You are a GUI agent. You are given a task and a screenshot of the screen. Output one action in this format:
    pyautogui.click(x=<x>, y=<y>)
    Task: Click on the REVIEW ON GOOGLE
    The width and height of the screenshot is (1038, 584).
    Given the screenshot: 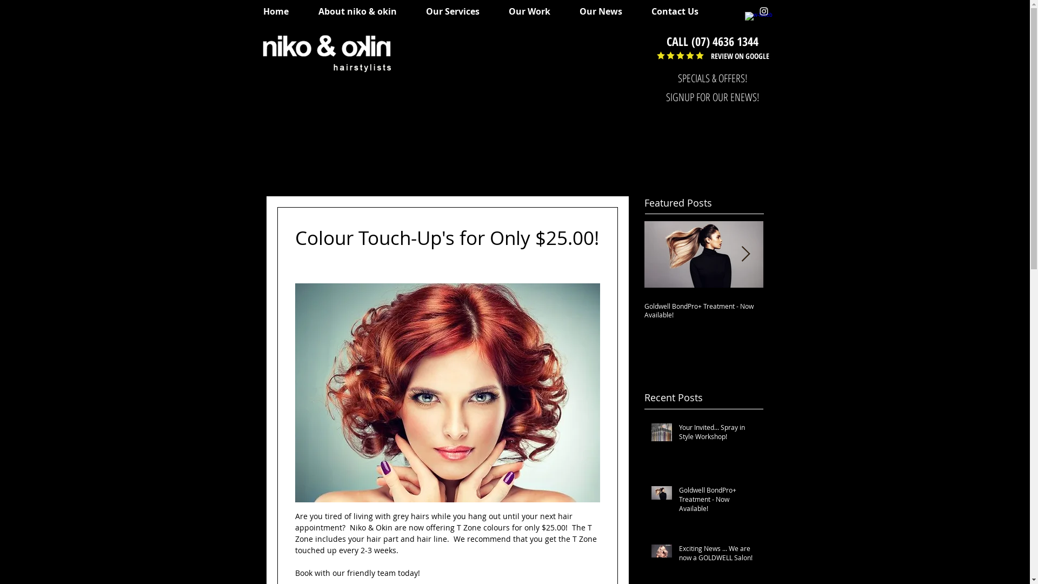 What is the action you would take?
    pyautogui.click(x=740, y=56)
    